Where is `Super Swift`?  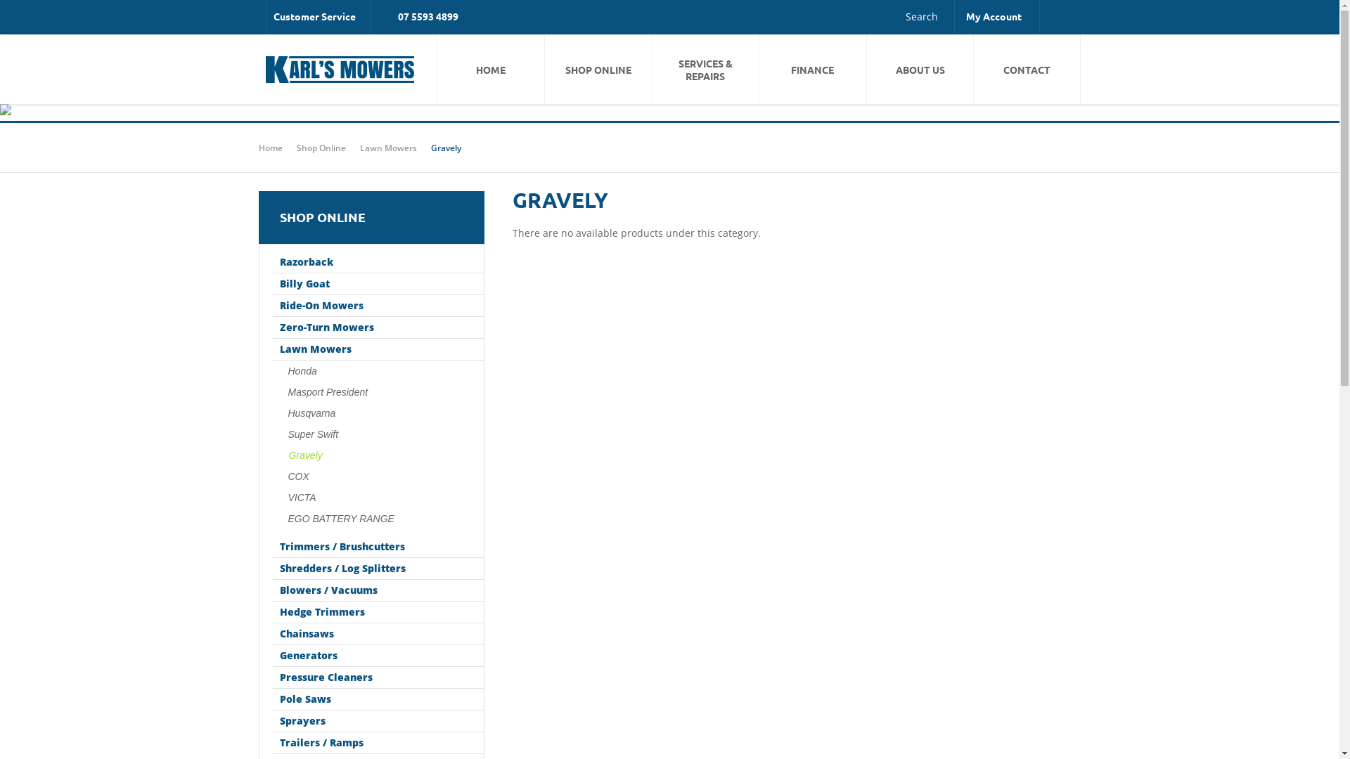 Super Swift is located at coordinates (378, 434).